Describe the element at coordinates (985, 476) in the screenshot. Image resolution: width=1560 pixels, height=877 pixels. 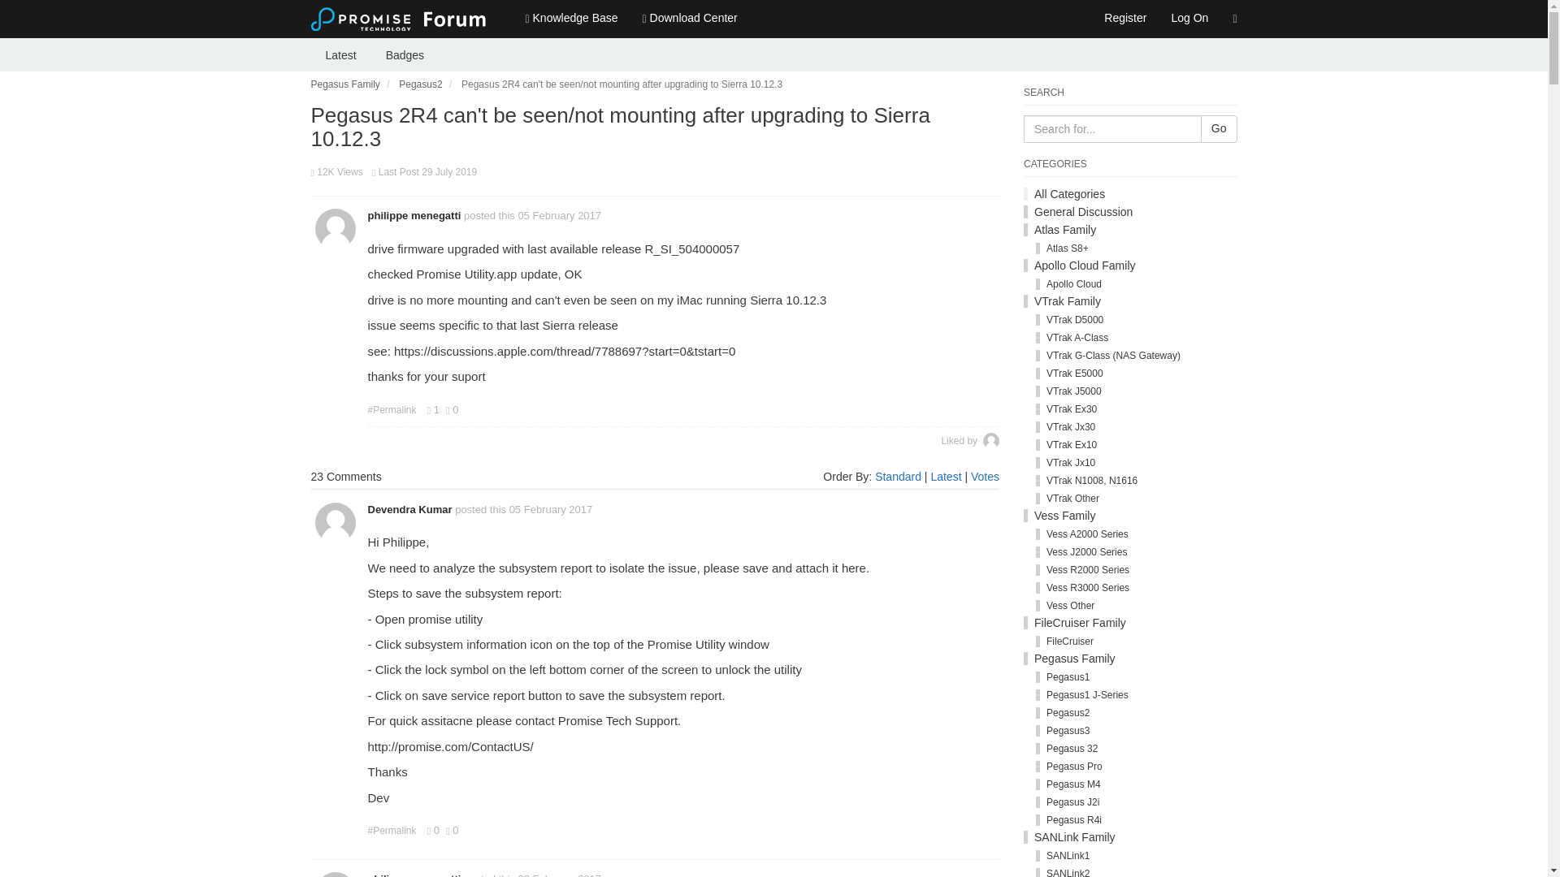
I see `Votes` at that location.